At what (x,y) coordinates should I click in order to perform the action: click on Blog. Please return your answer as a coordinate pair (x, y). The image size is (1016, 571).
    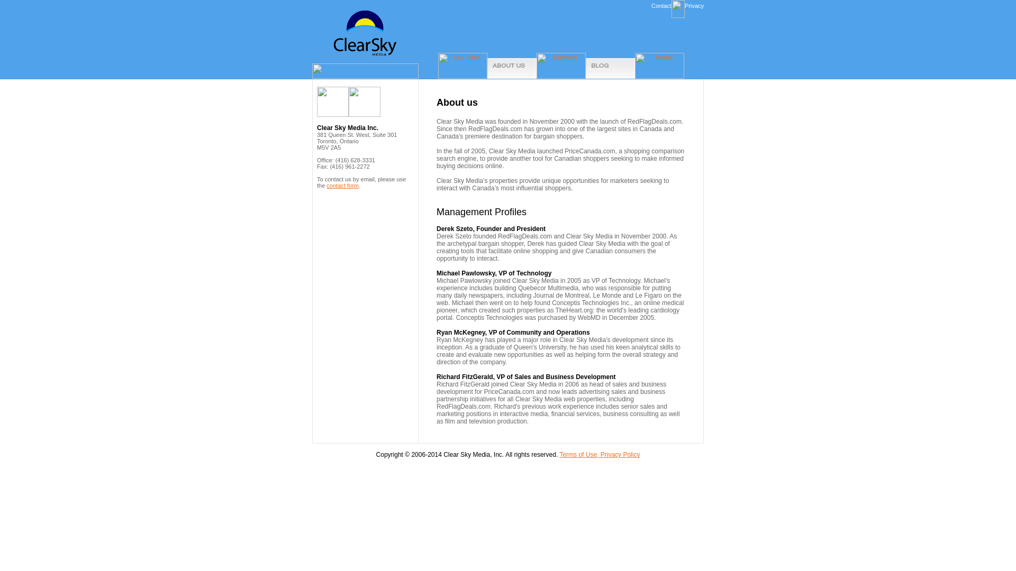
    Looking at the image, I should click on (611, 66).